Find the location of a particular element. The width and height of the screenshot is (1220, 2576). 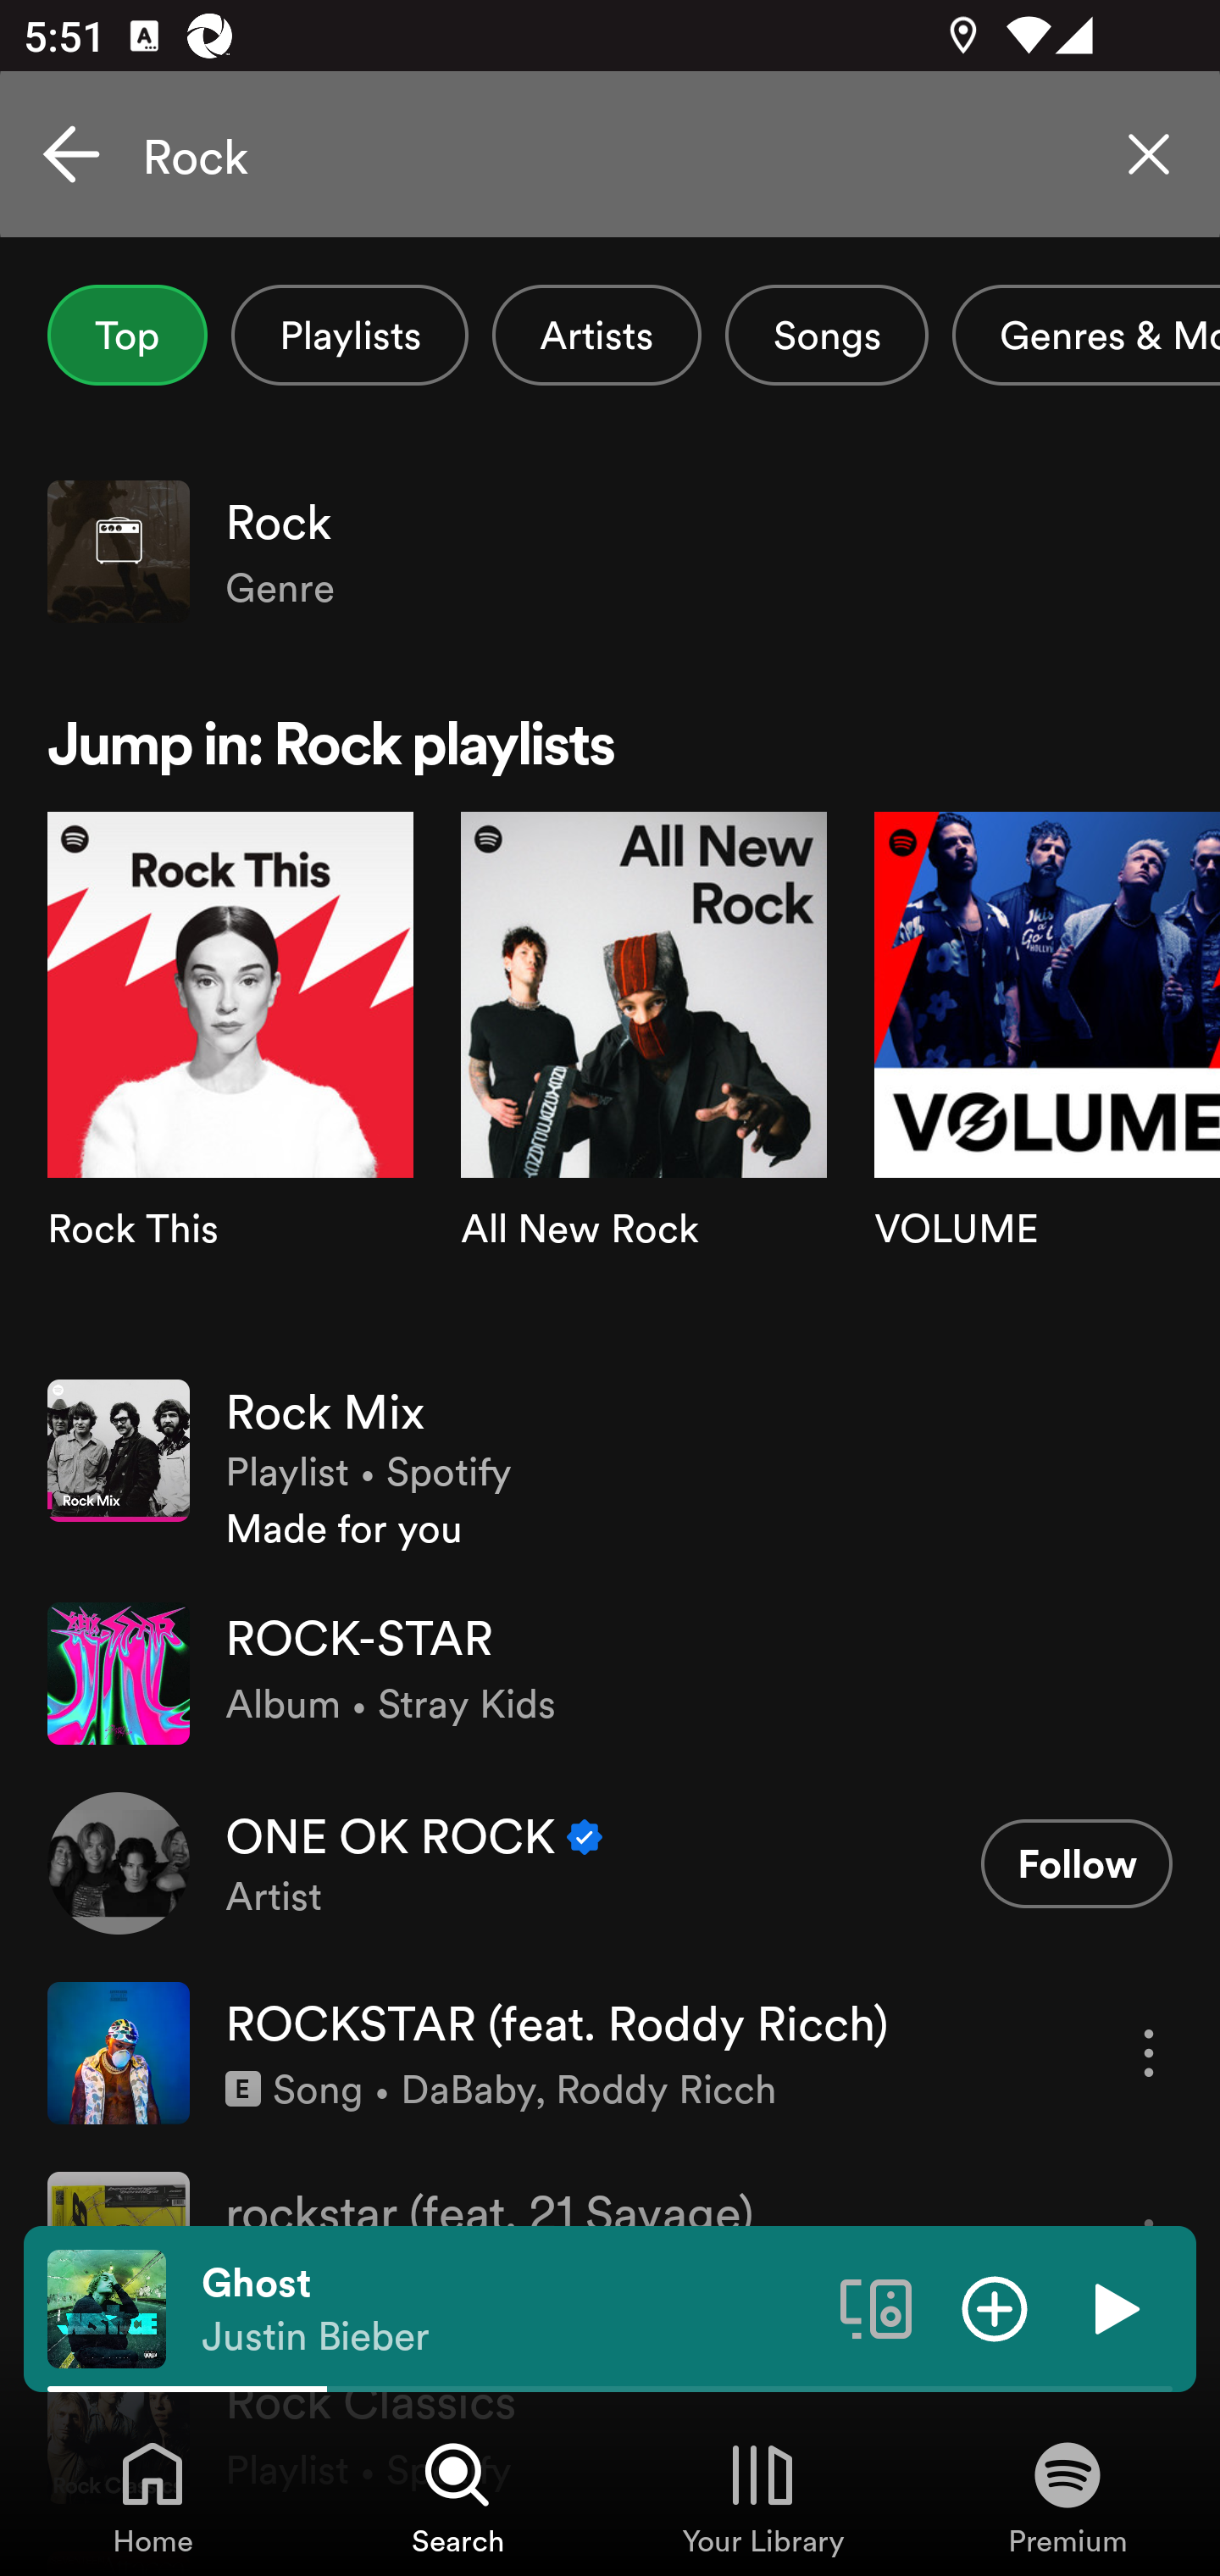

ONE OK ROCK Verified Artist Follow Follow is located at coordinates (610, 1863).